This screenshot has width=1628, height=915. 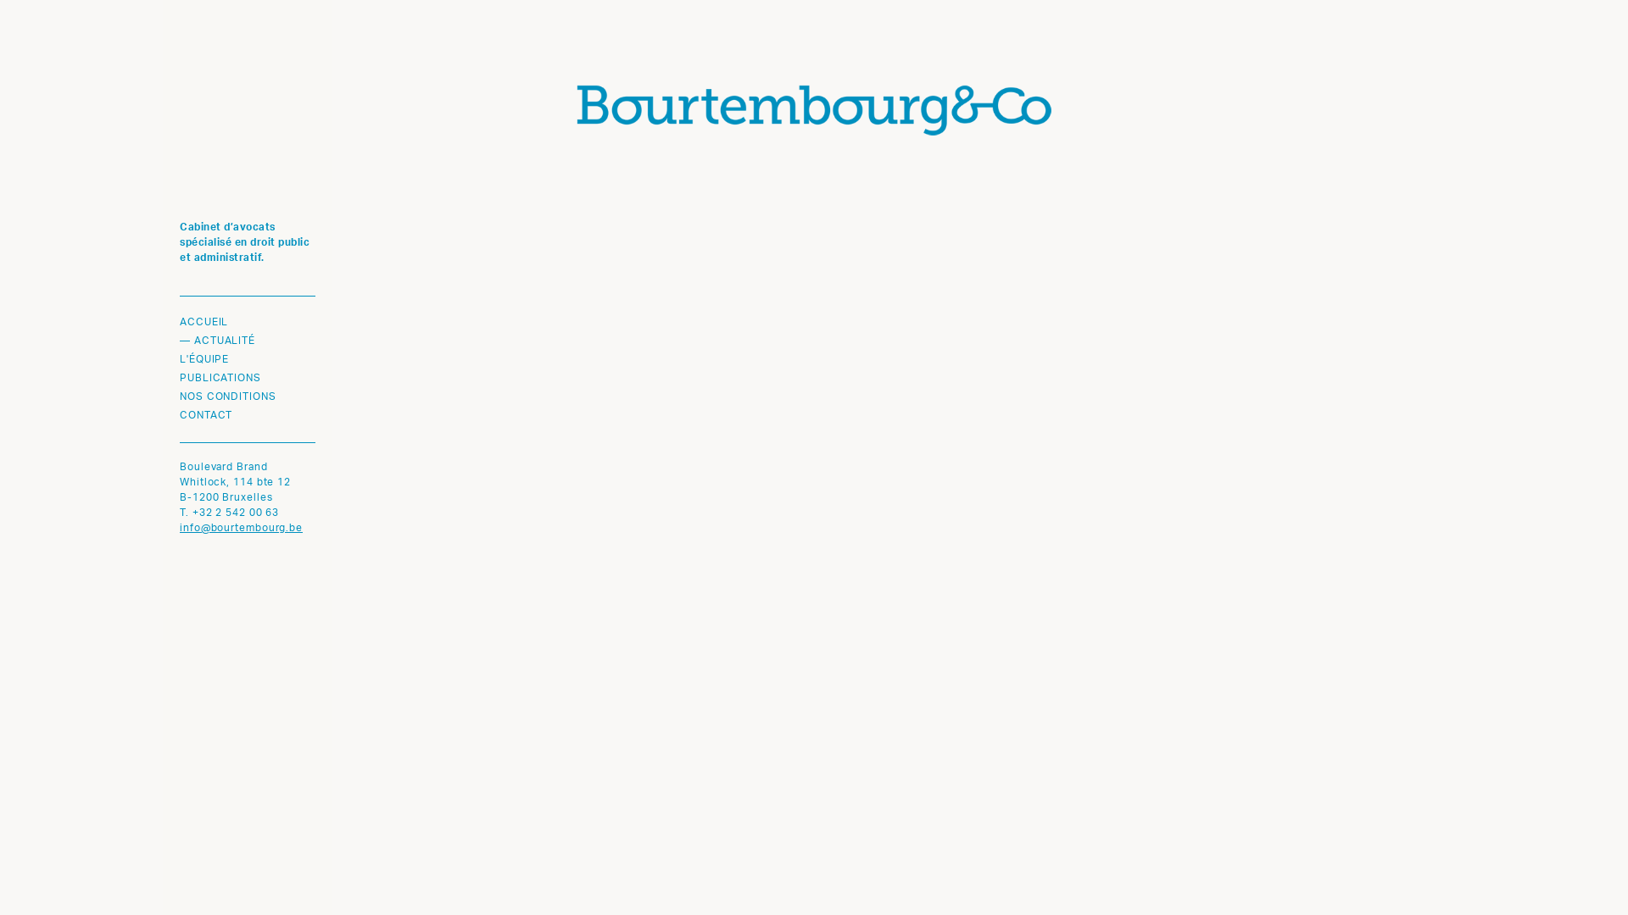 I want to click on info@bourtembourg.be, so click(x=241, y=529).